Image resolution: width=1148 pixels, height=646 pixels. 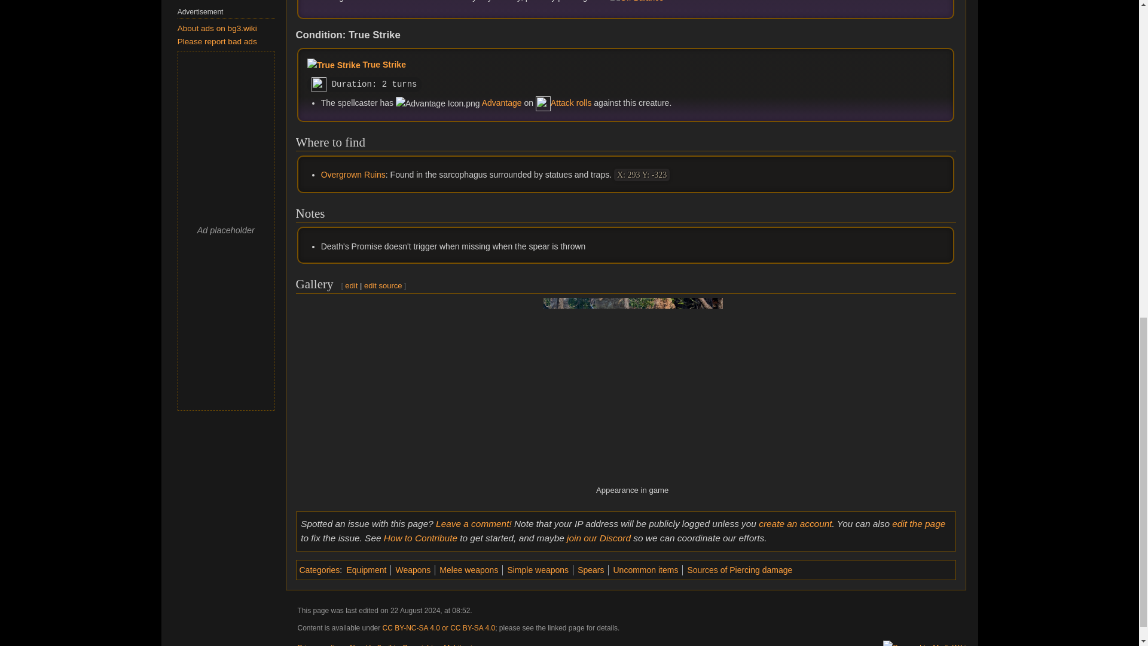 I want to click on How to Contribute, so click(x=420, y=538).